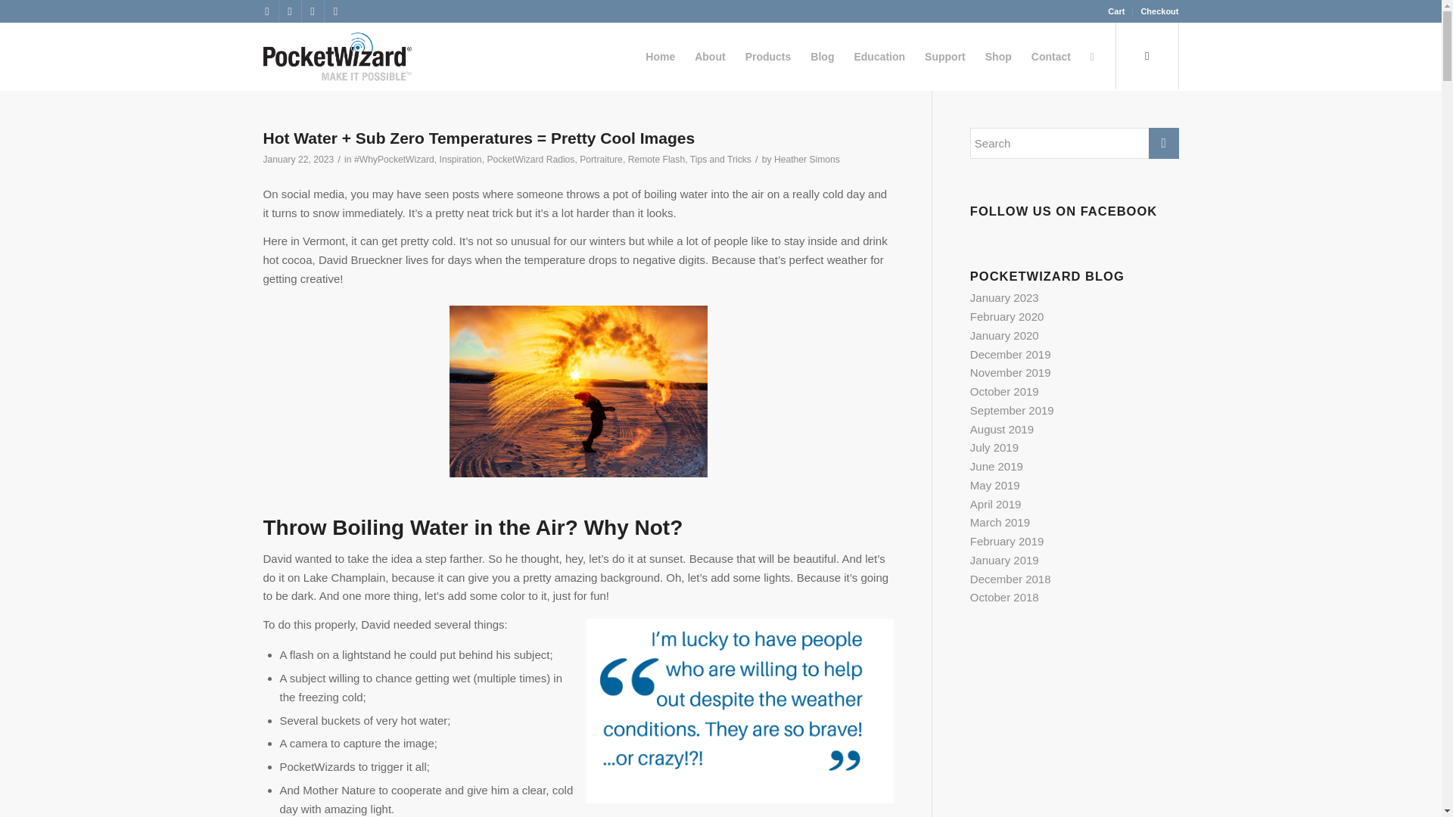 The width and height of the screenshot is (1453, 817). I want to click on Education, so click(879, 56).